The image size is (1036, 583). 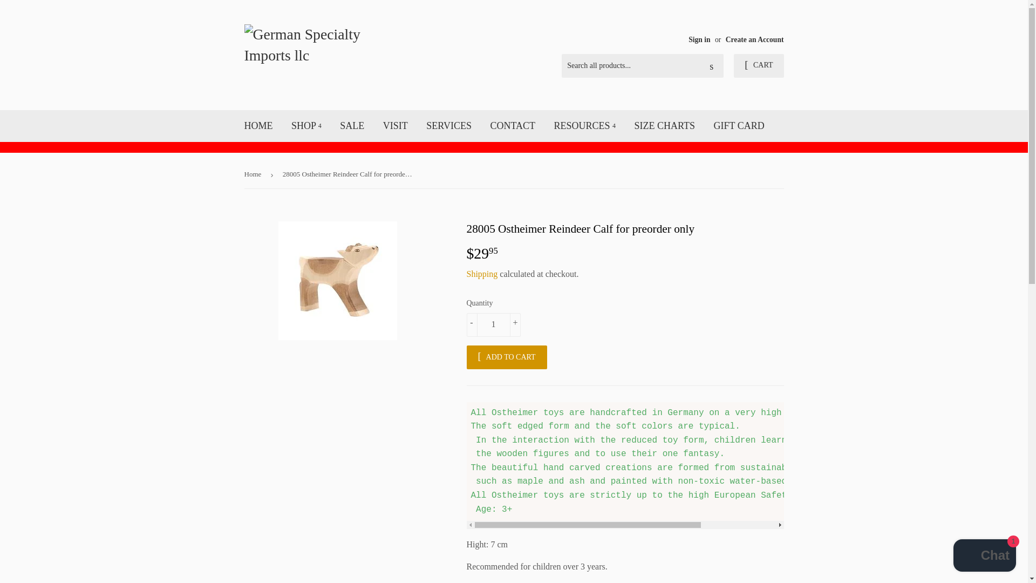 What do you see at coordinates (755, 39) in the screenshot?
I see `Create an Account` at bounding box center [755, 39].